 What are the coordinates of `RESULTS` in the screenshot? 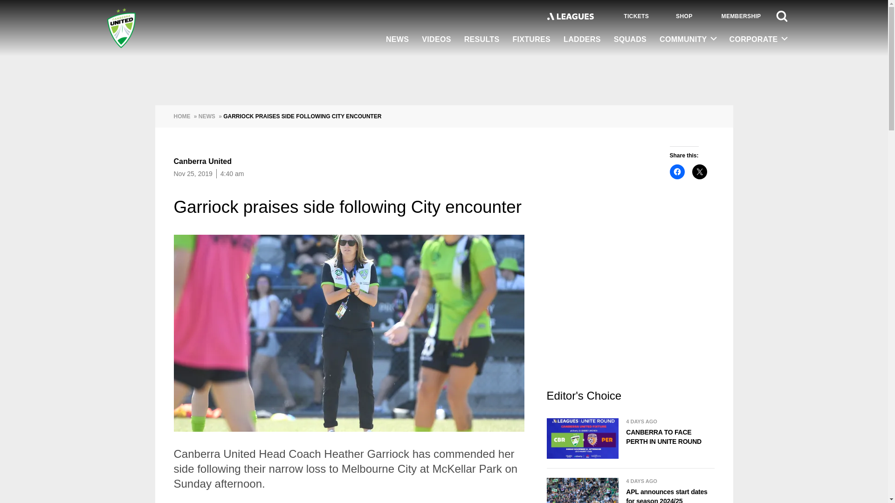 It's located at (482, 40).